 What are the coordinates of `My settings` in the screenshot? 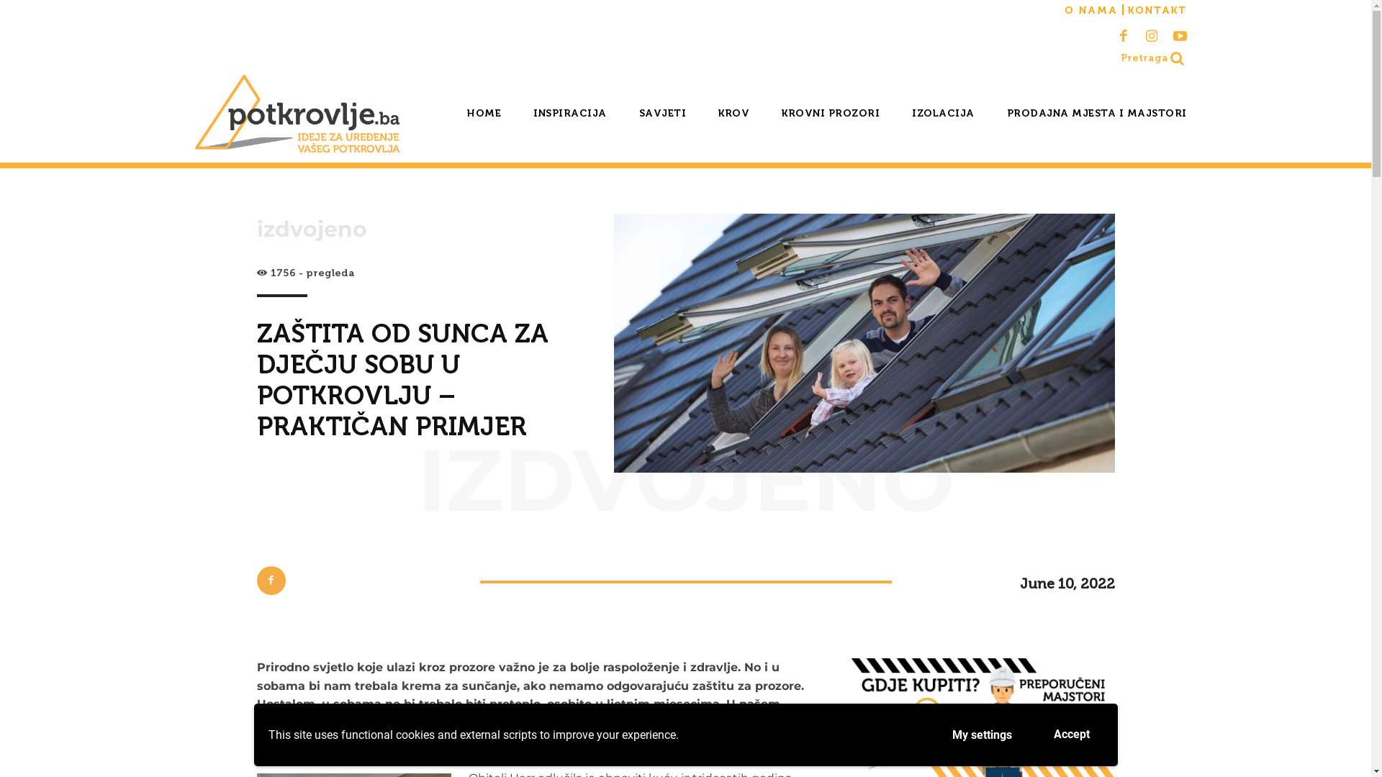 It's located at (982, 735).